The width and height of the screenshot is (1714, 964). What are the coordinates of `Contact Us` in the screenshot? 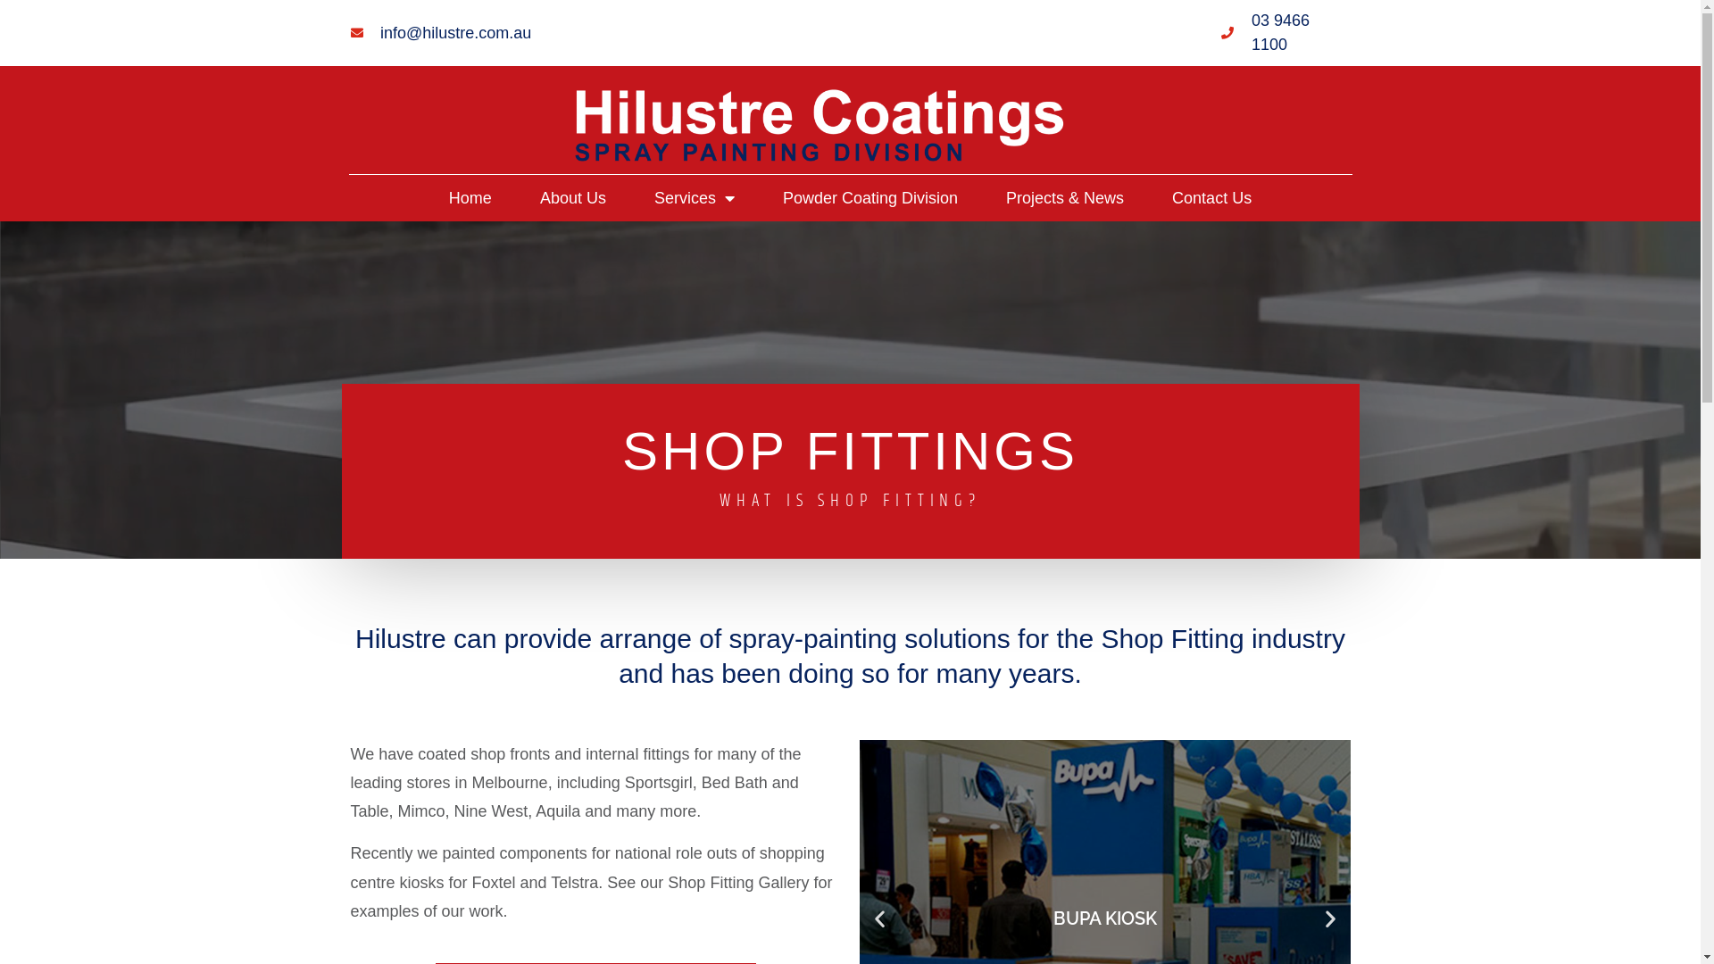 It's located at (1212, 198).